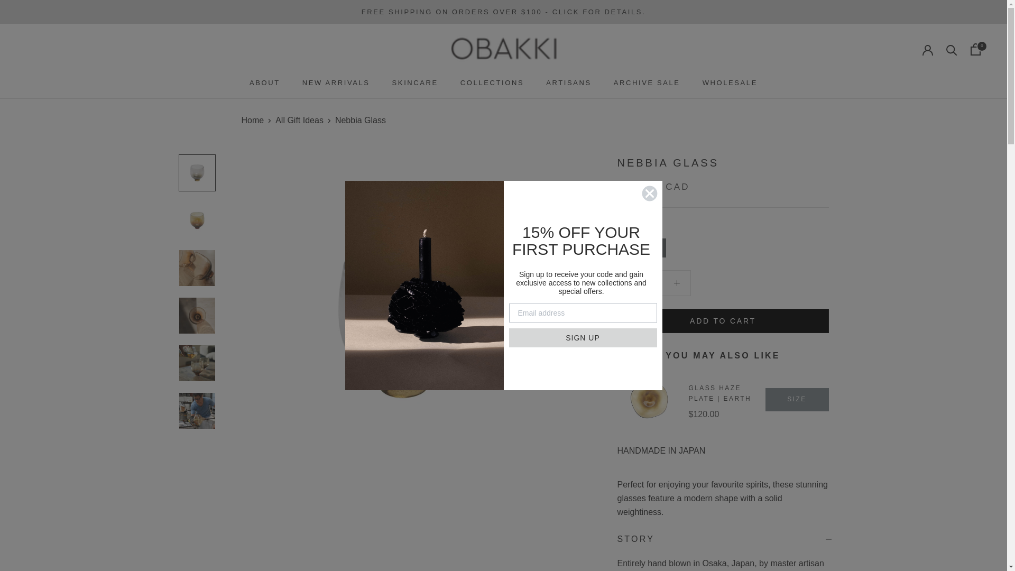  What do you see at coordinates (654, 282) in the screenshot?
I see `1` at bounding box center [654, 282].